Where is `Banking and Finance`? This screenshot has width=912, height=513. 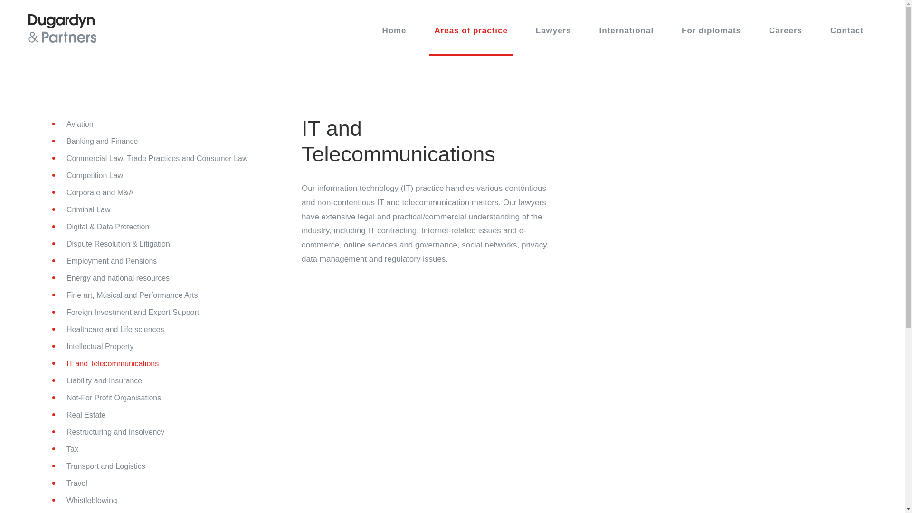
Banking and Finance is located at coordinates (96, 142).